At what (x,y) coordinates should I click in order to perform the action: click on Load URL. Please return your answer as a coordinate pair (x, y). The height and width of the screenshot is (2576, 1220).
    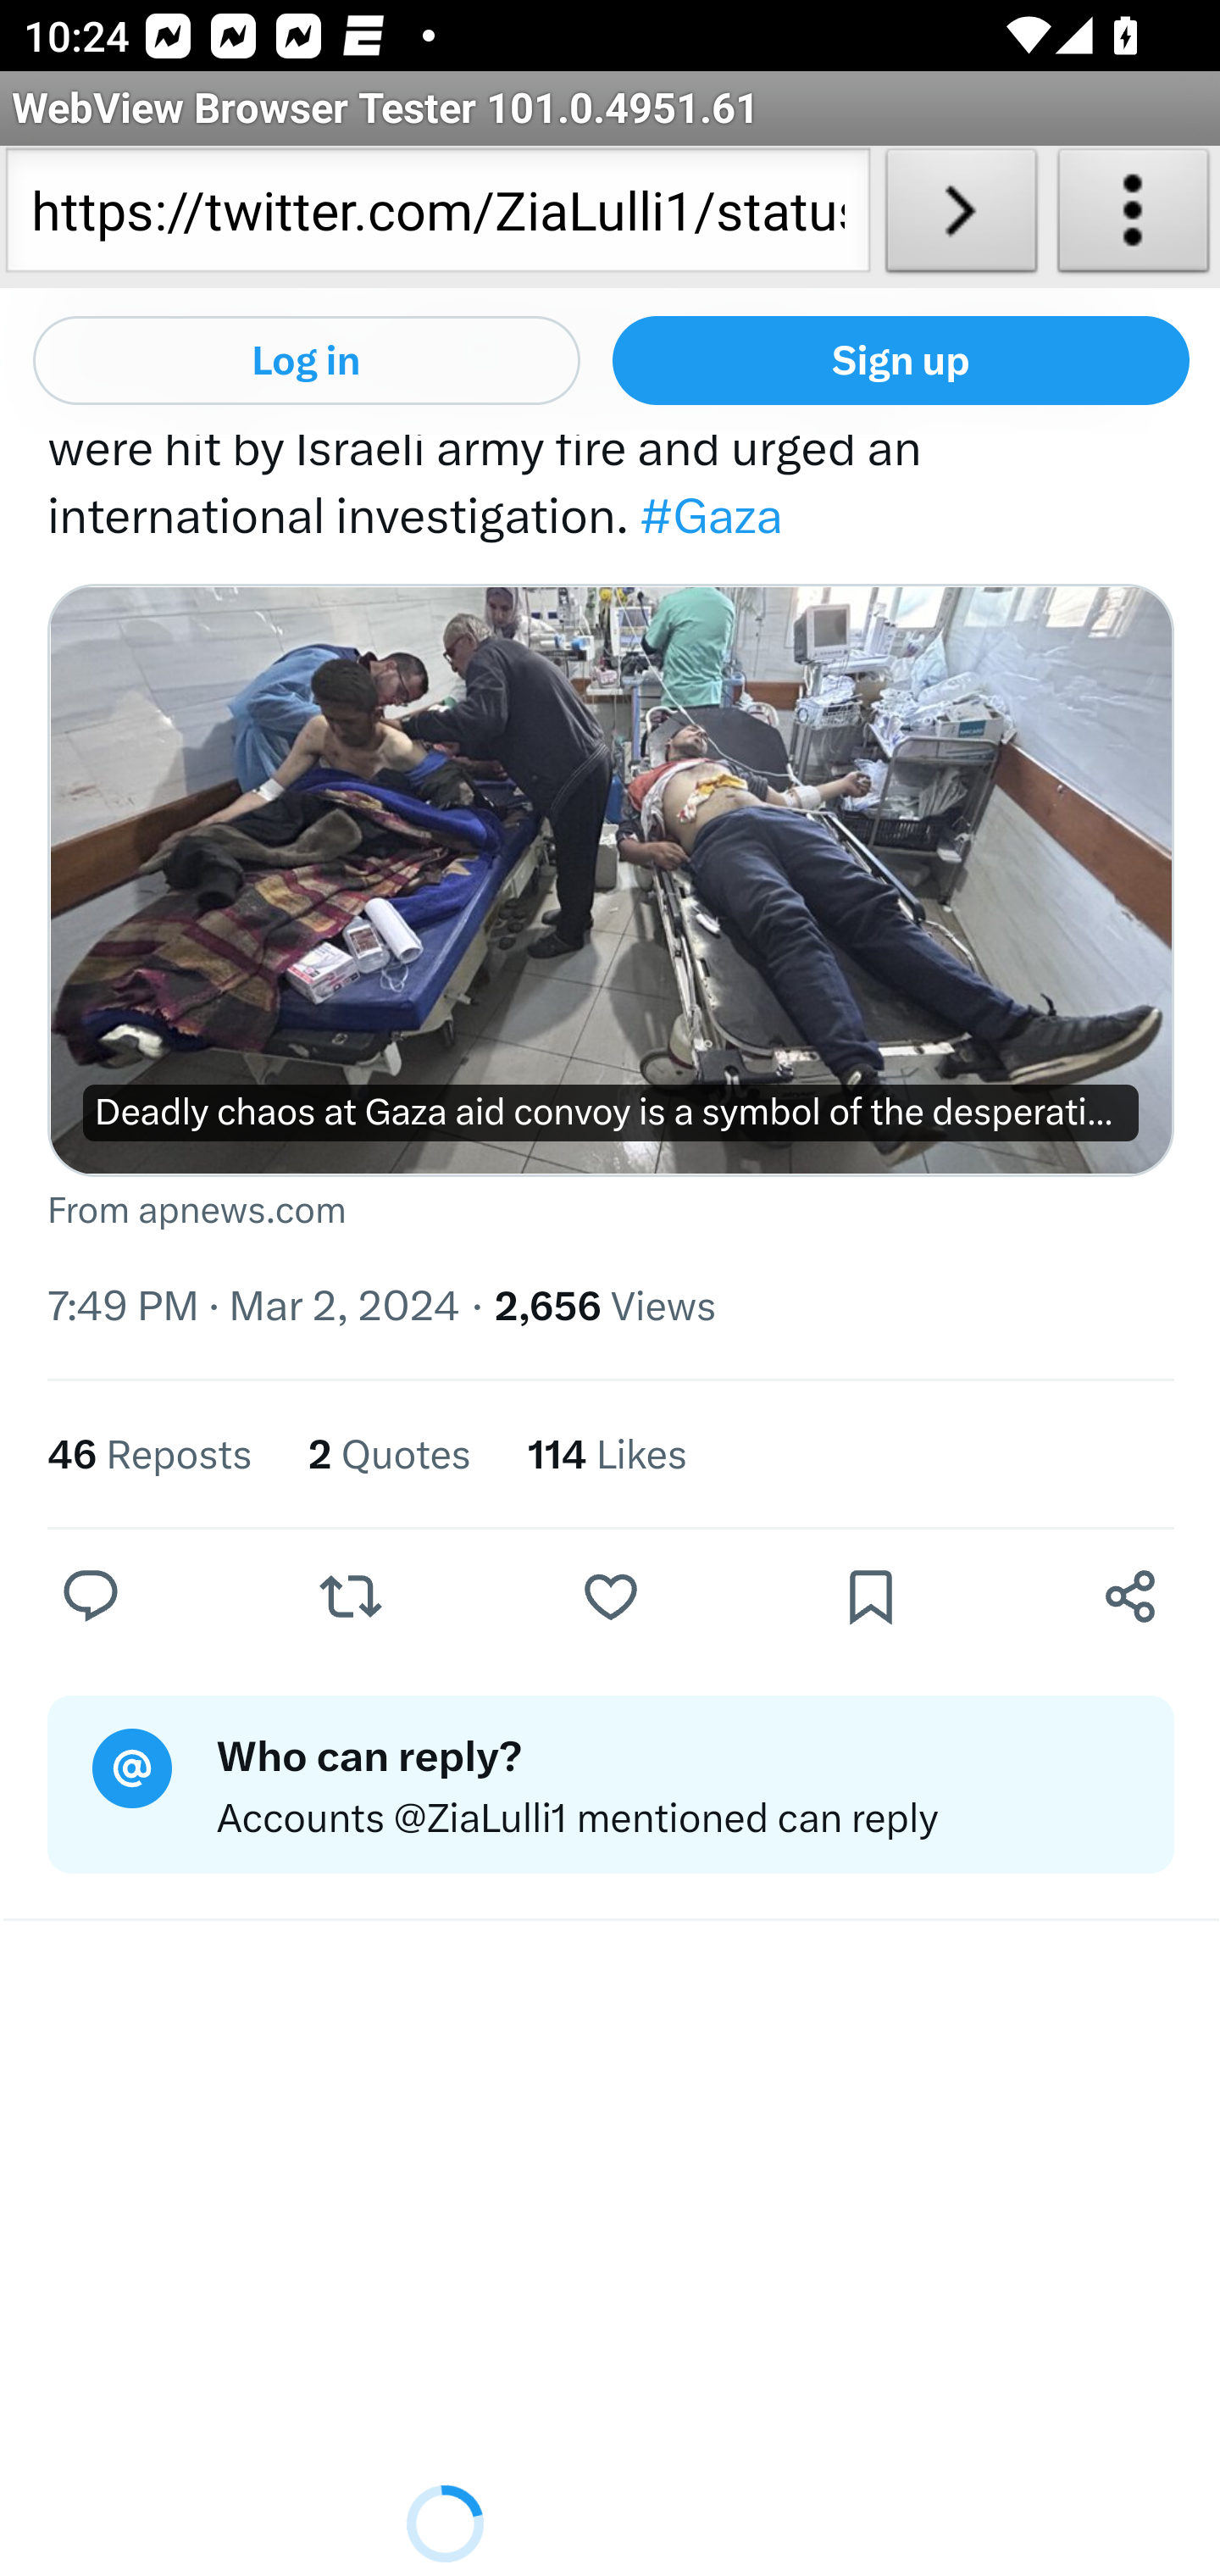
    Looking at the image, I should click on (961, 217).